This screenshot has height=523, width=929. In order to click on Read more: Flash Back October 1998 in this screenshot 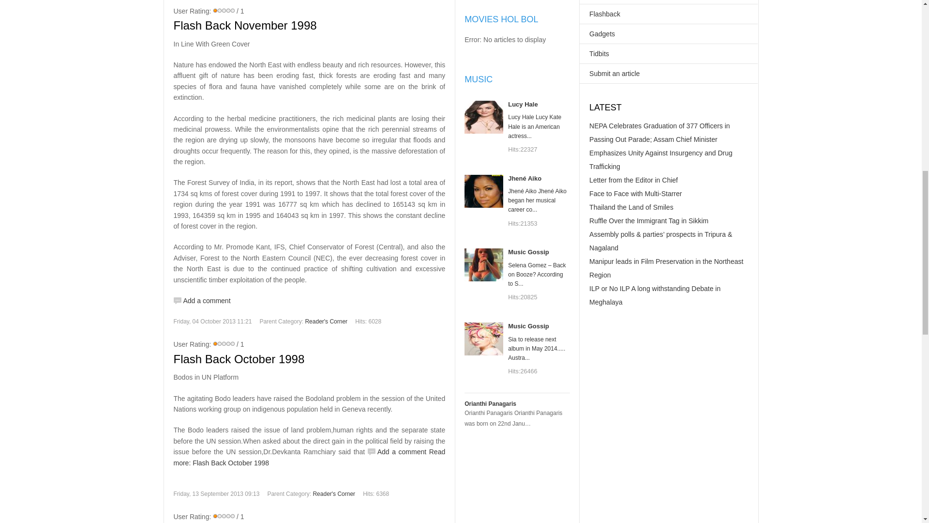, I will do `click(309, 457)`.